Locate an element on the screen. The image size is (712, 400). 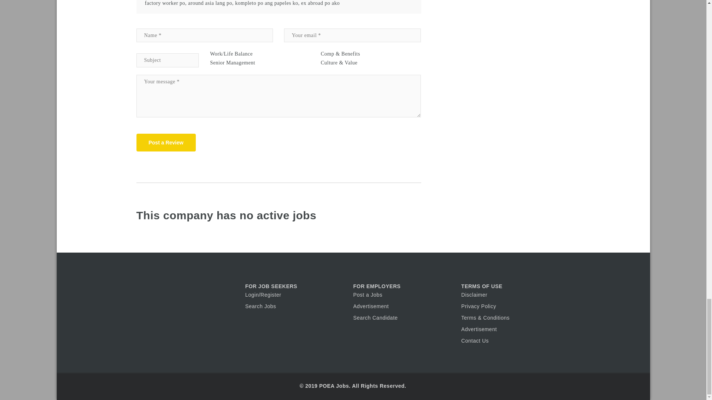
Disclaimer is located at coordinates (474, 295).